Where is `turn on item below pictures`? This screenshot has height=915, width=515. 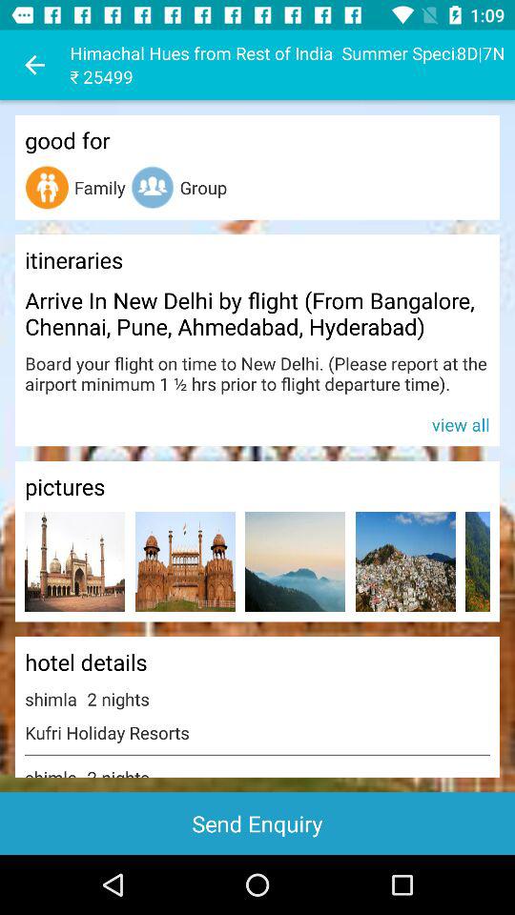
turn on item below pictures is located at coordinates (404, 560).